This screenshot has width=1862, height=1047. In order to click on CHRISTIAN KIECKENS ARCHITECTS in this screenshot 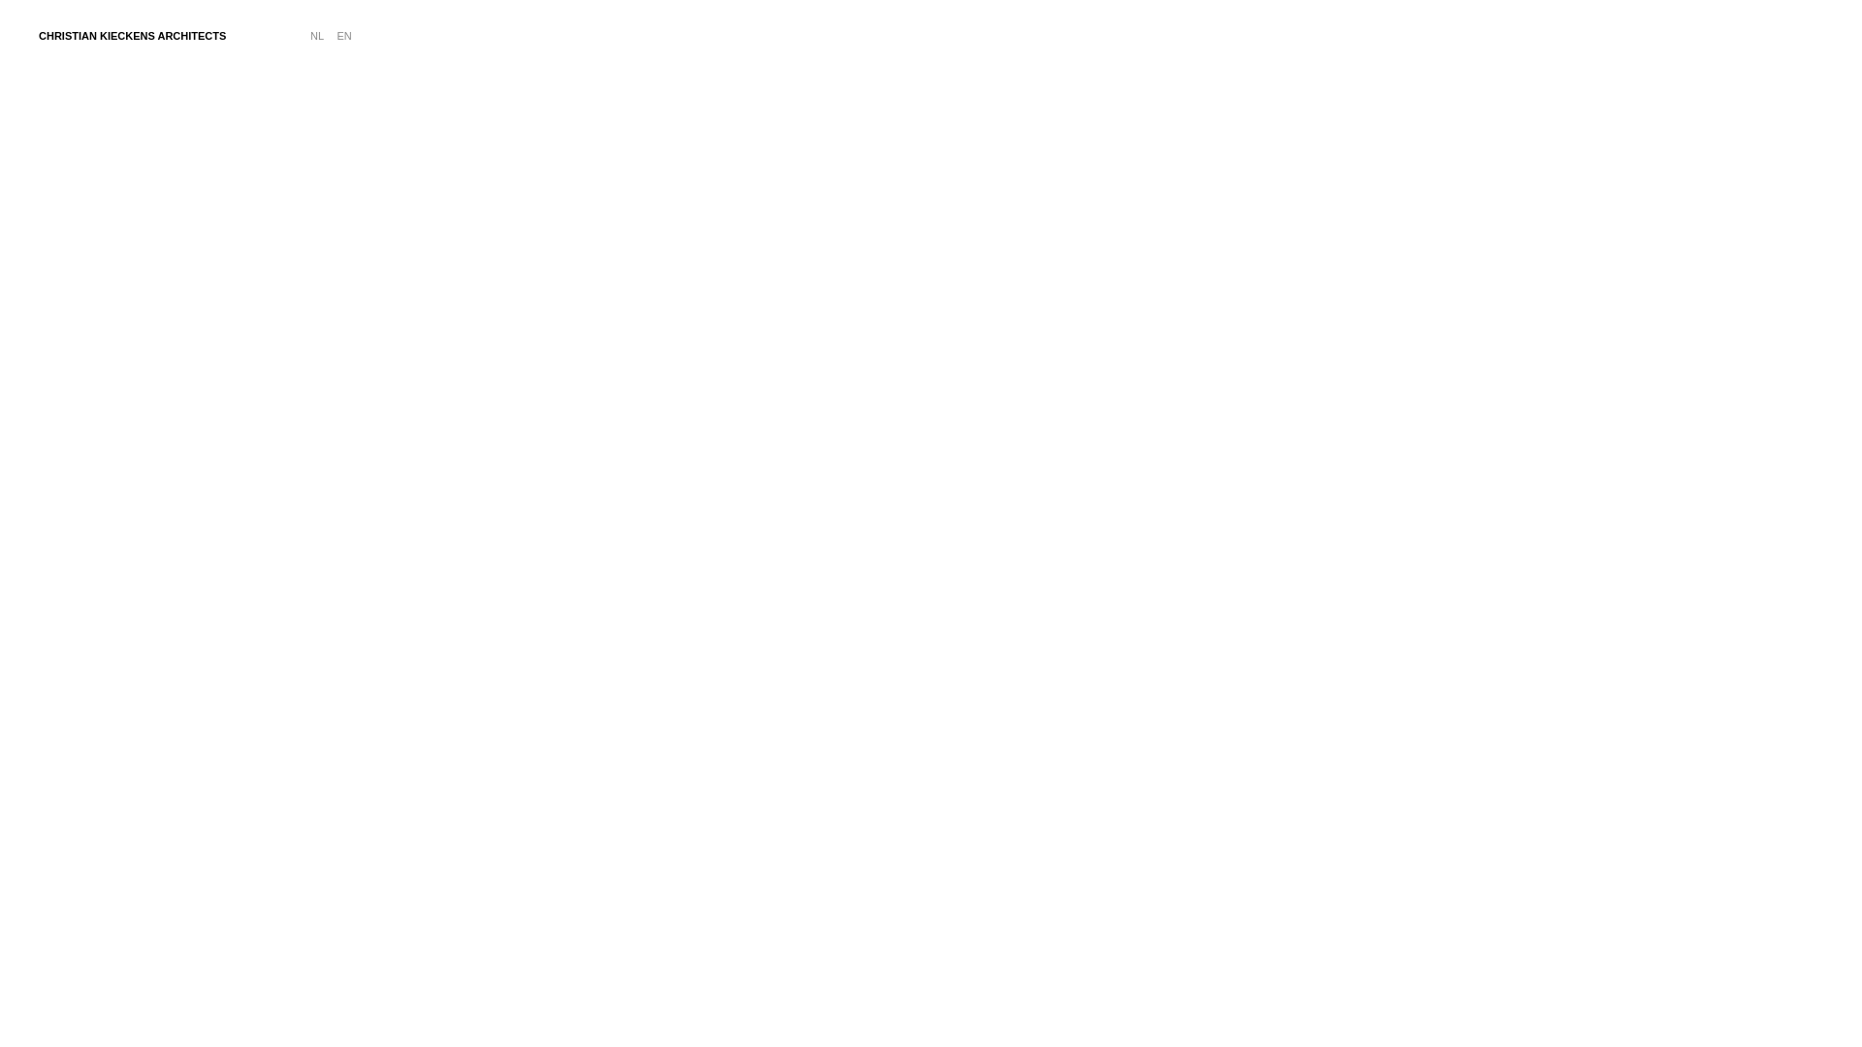, I will do `click(132, 36)`.